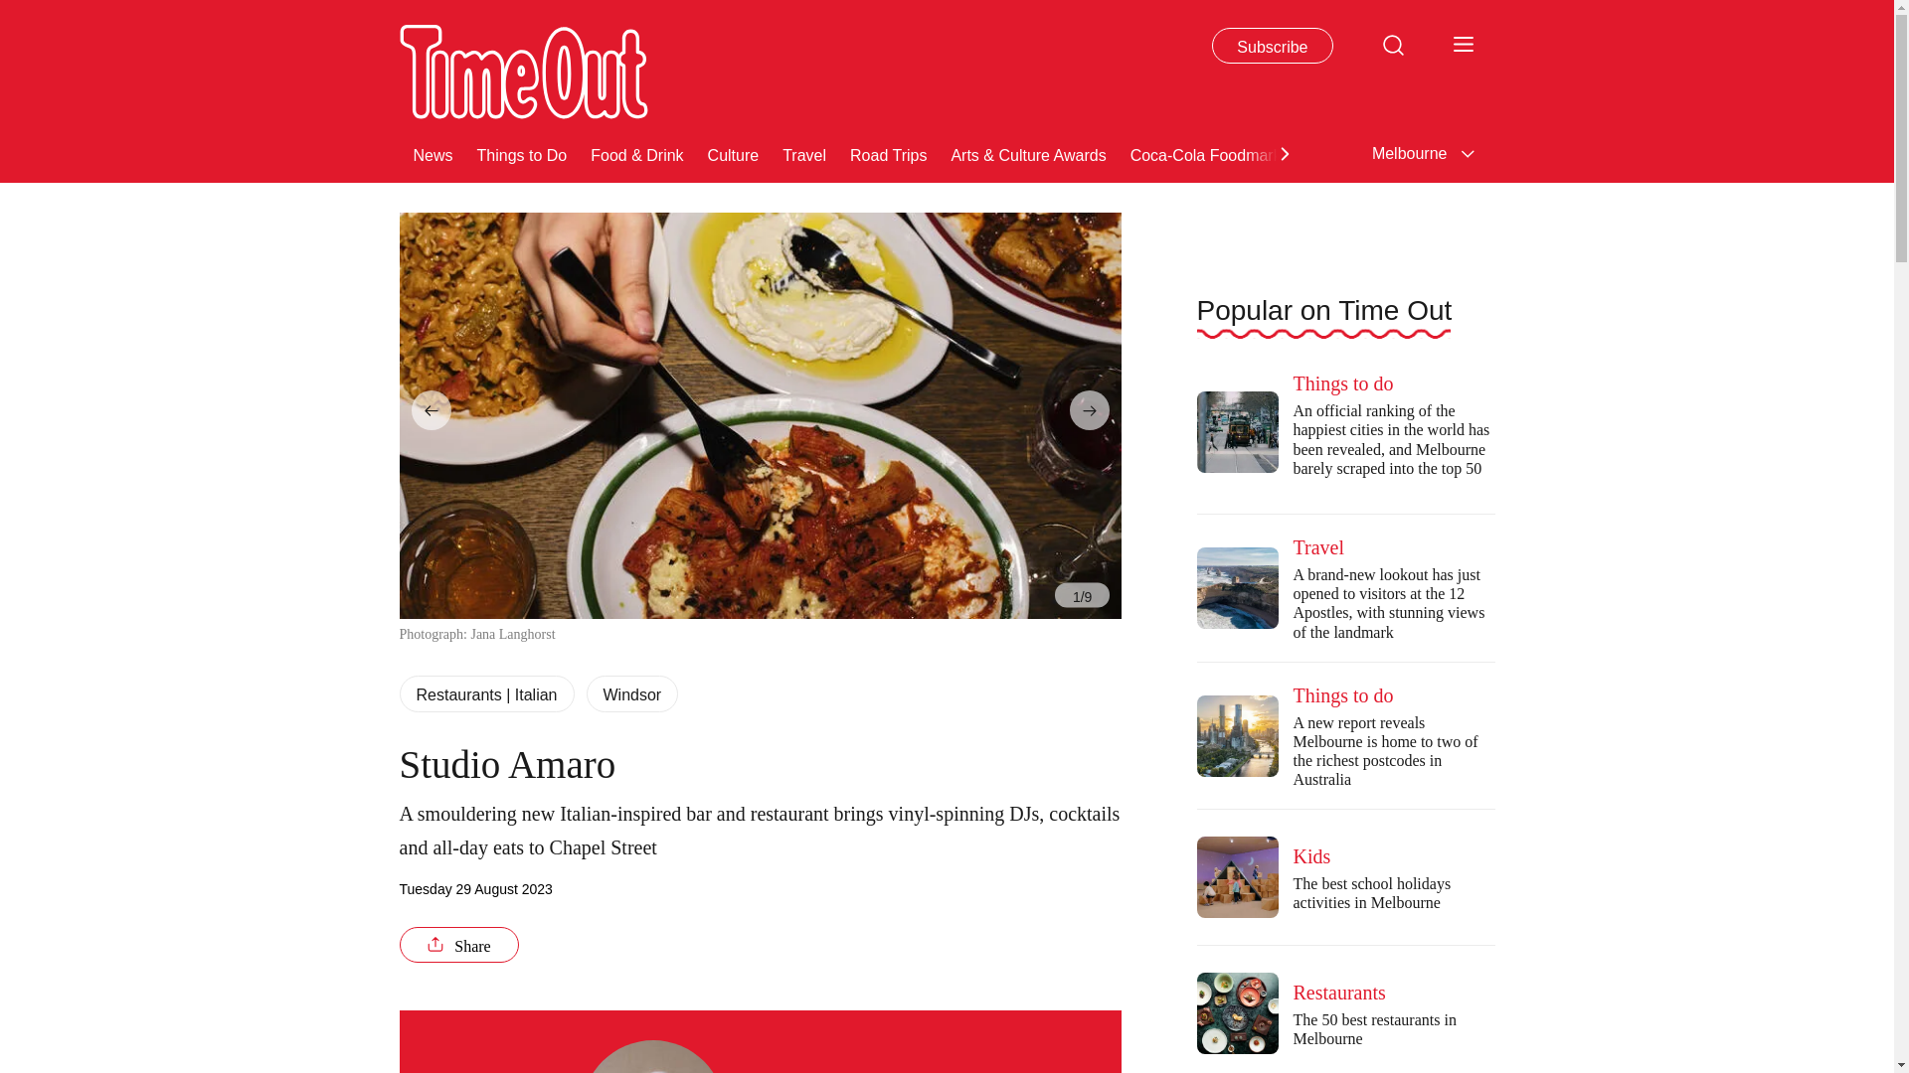 The image size is (1909, 1073). I want to click on Coca-Cola Foodmarks, so click(1209, 153).